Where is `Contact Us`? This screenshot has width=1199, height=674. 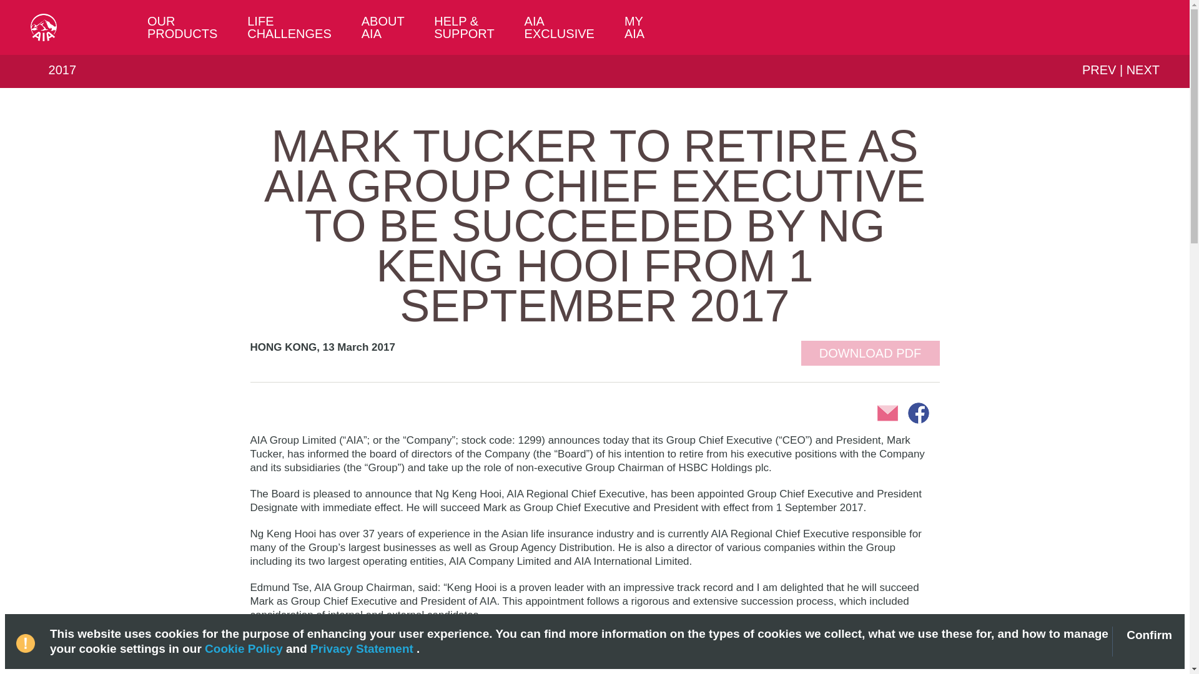 Contact Us is located at coordinates (1145, 27).